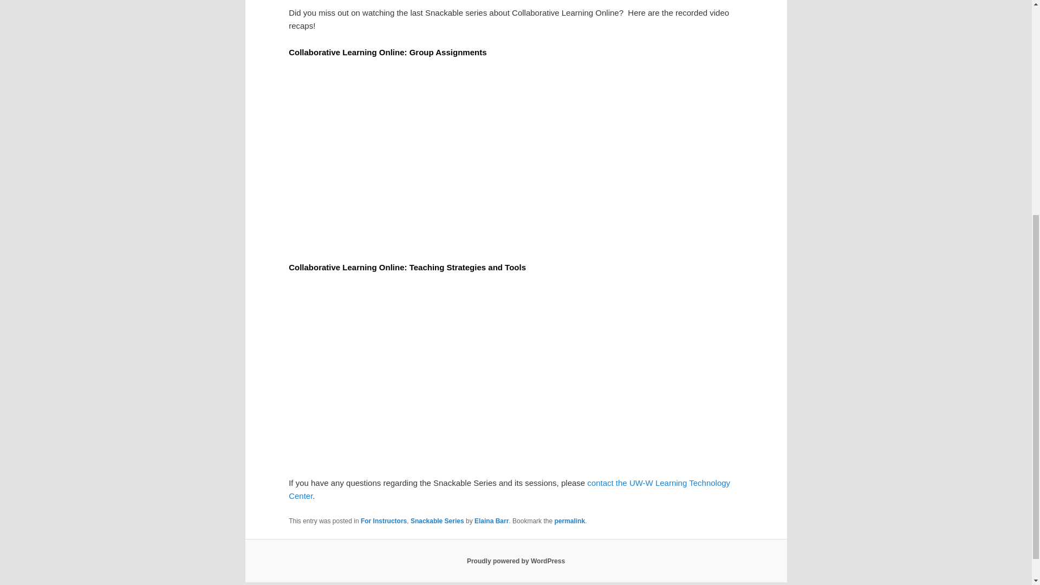  What do you see at coordinates (516, 561) in the screenshot?
I see `Proudly powered by WordPress` at bounding box center [516, 561].